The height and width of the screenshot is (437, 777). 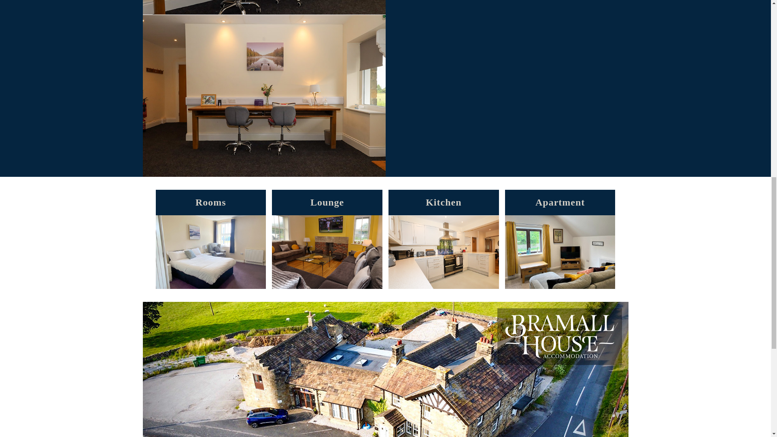 What do you see at coordinates (210, 239) in the screenshot?
I see `Rooms` at bounding box center [210, 239].